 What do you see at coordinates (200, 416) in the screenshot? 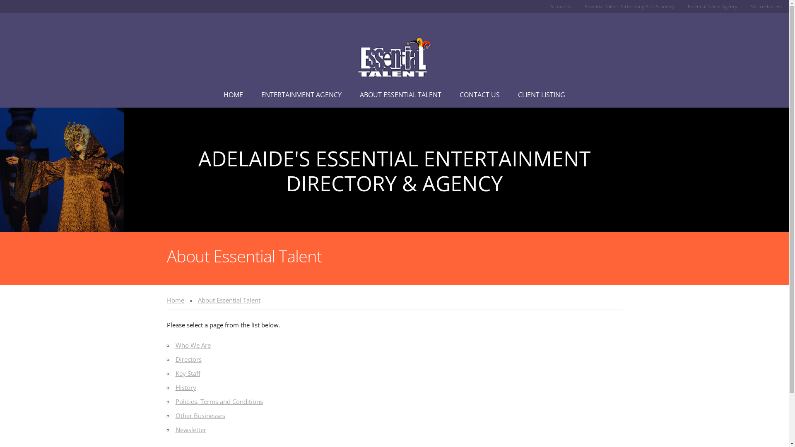
I see `Other Businesses` at bounding box center [200, 416].